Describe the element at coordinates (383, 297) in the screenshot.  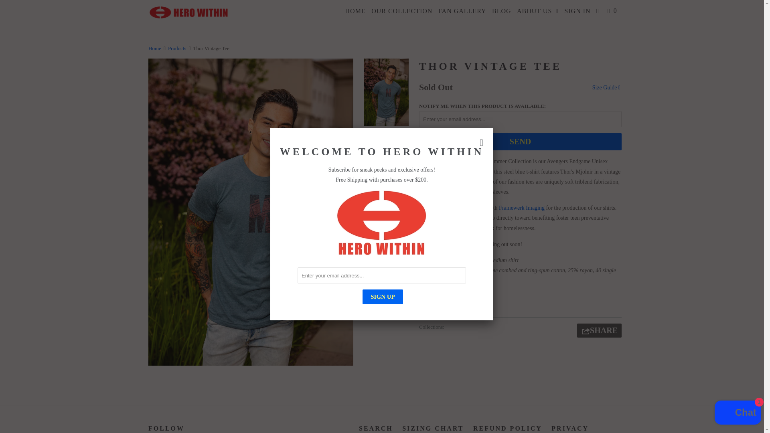
I see `Sign Up` at that location.